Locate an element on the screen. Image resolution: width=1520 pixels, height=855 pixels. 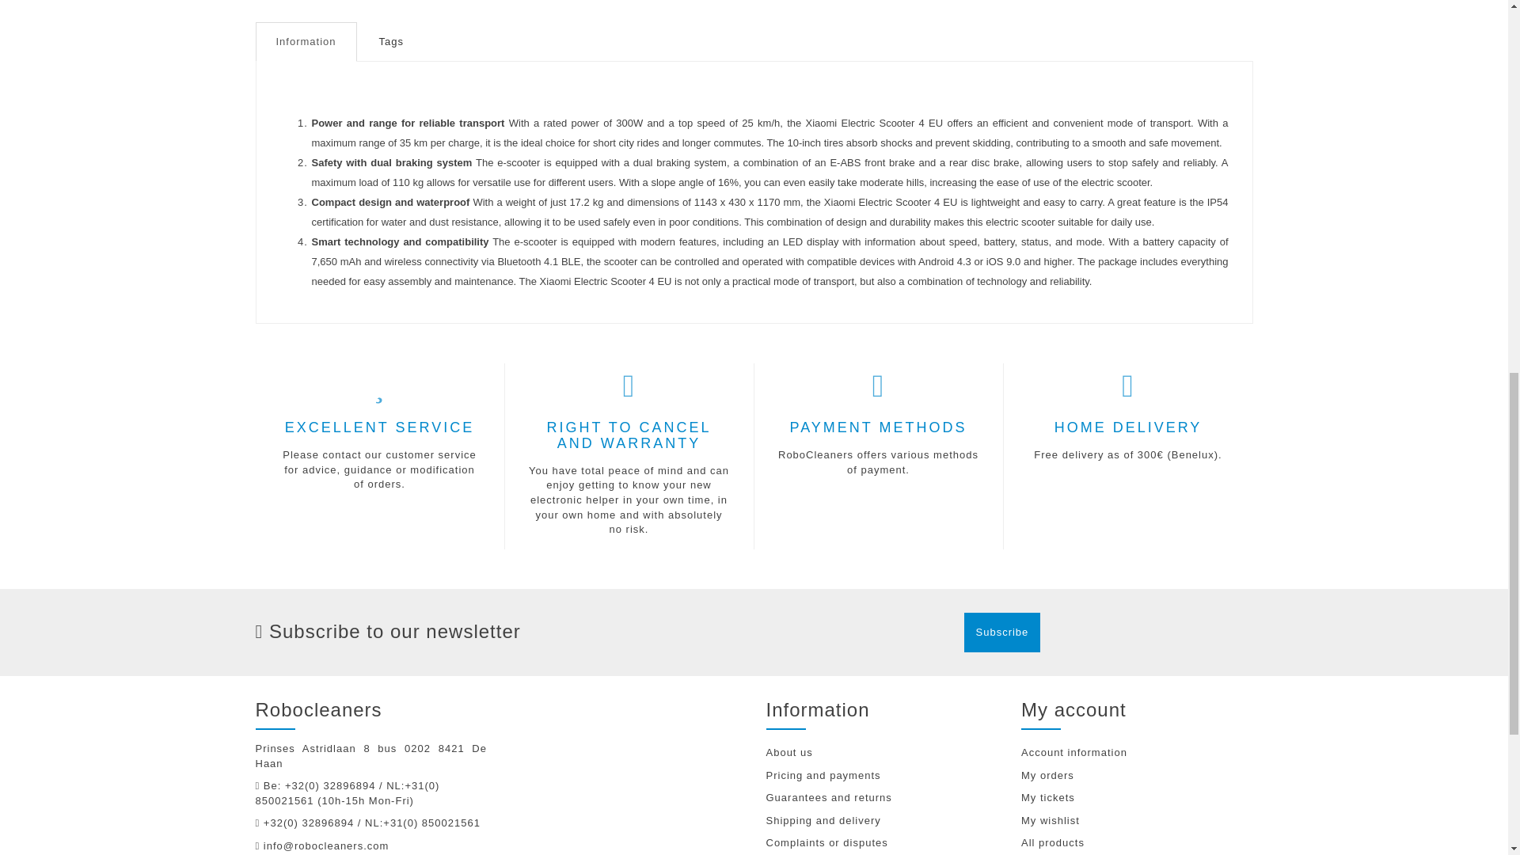
Subscribe is located at coordinates (1002, 633).